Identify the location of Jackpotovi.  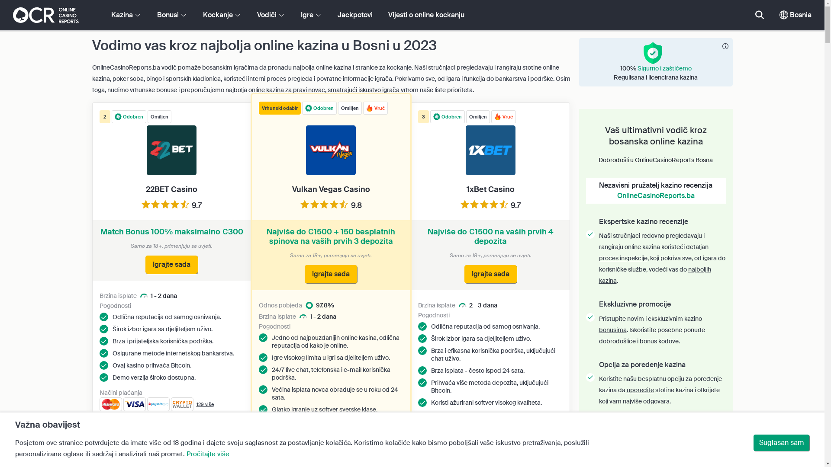
(355, 15).